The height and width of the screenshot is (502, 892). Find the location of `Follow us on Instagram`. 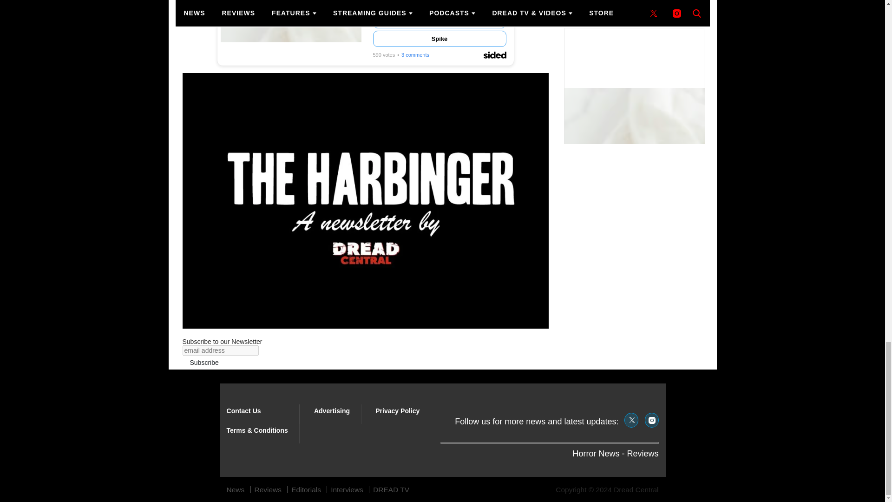

Follow us on Instagram is located at coordinates (652, 420).